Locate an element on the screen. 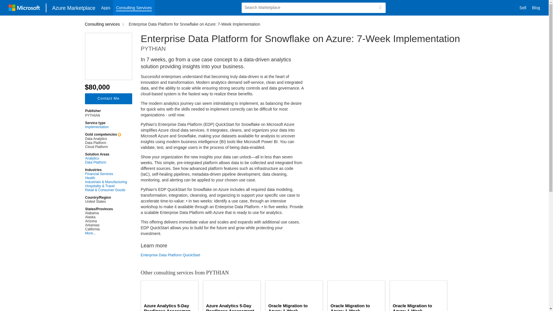 This screenshot has width=553, height=311. Implementation is located at coordinates (106, 127).